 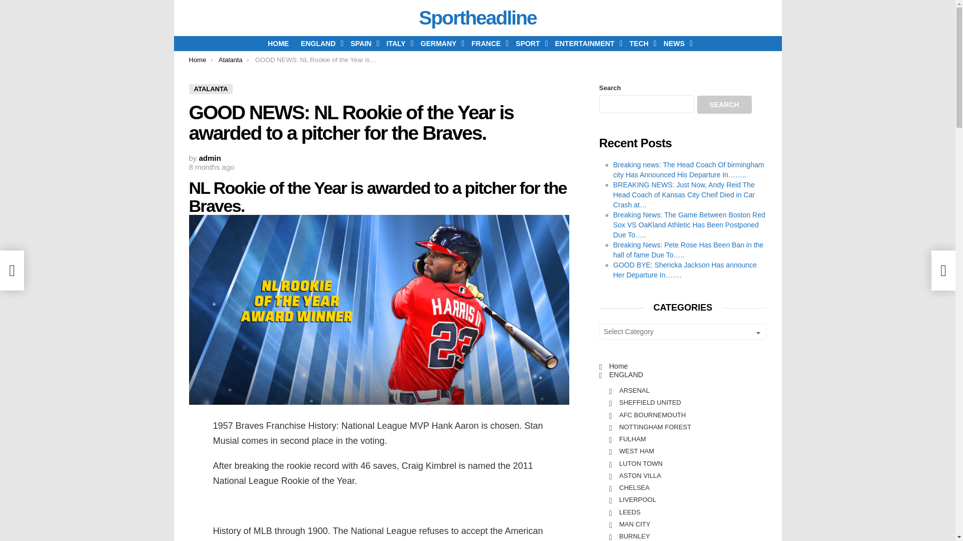 What do you see at coordinates (440, 43) in the screenshot?
I see `GERMANY` at bounding box center [440, 43].